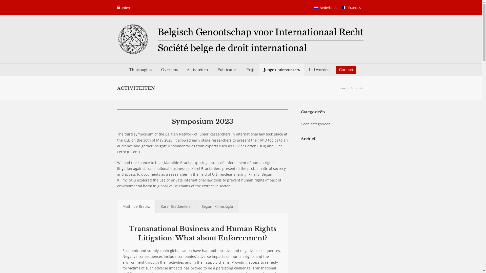 The height and width of the screenshot is (273, 486). What do you see at coordinates (250, 70) in the screenshot?
I see `Prijs` at bounding box center [250, 70].